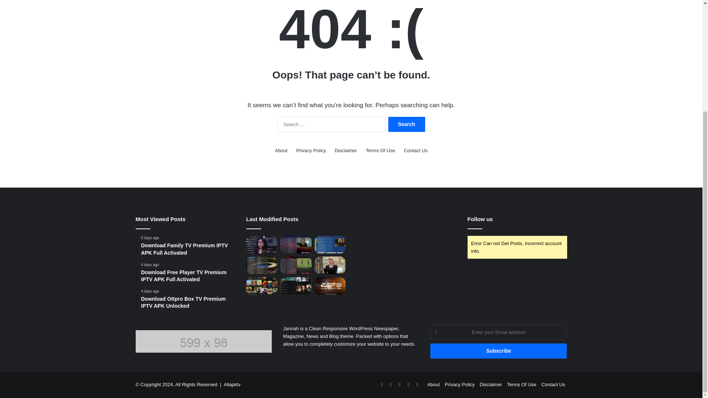 This screenshot has width=708, height=398. What do you see at coordinates (346, 150) in the screenshot?
I see `Disclaimer` at bounding box center [346, 150].